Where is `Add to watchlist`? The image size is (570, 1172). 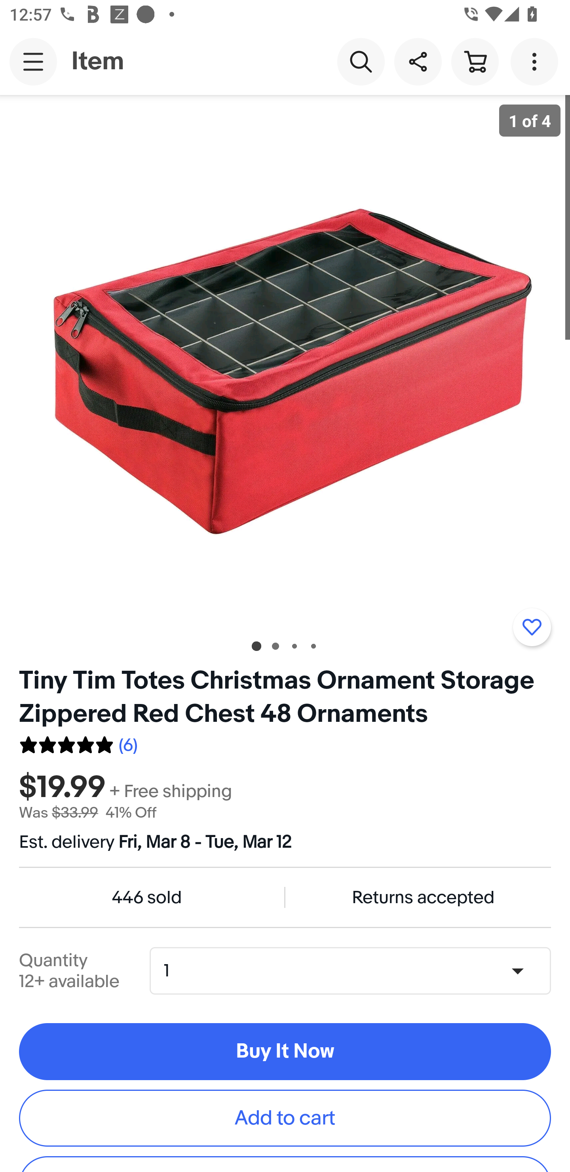
Add to watchlist is located at coordinates (532, 627).